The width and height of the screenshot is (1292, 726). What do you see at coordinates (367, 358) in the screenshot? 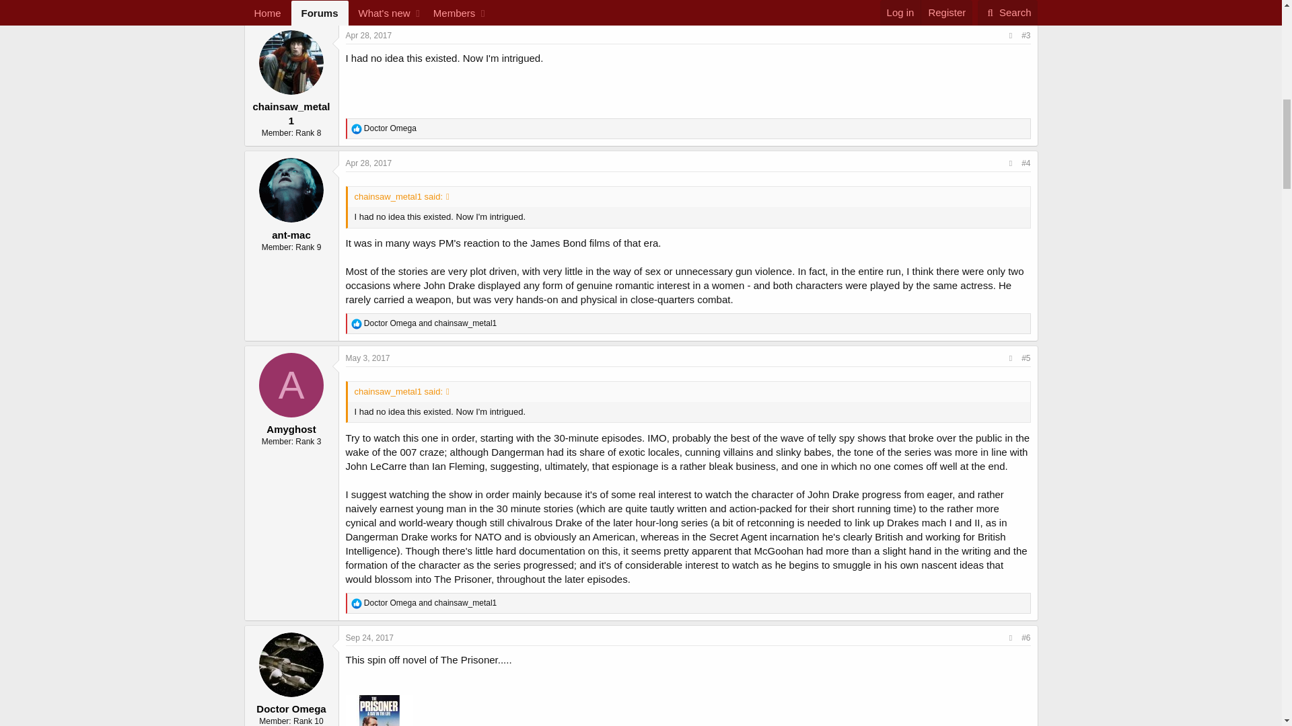
I see `May 3, 2017 at 4:40 AM` at bounding box center [367, 358].